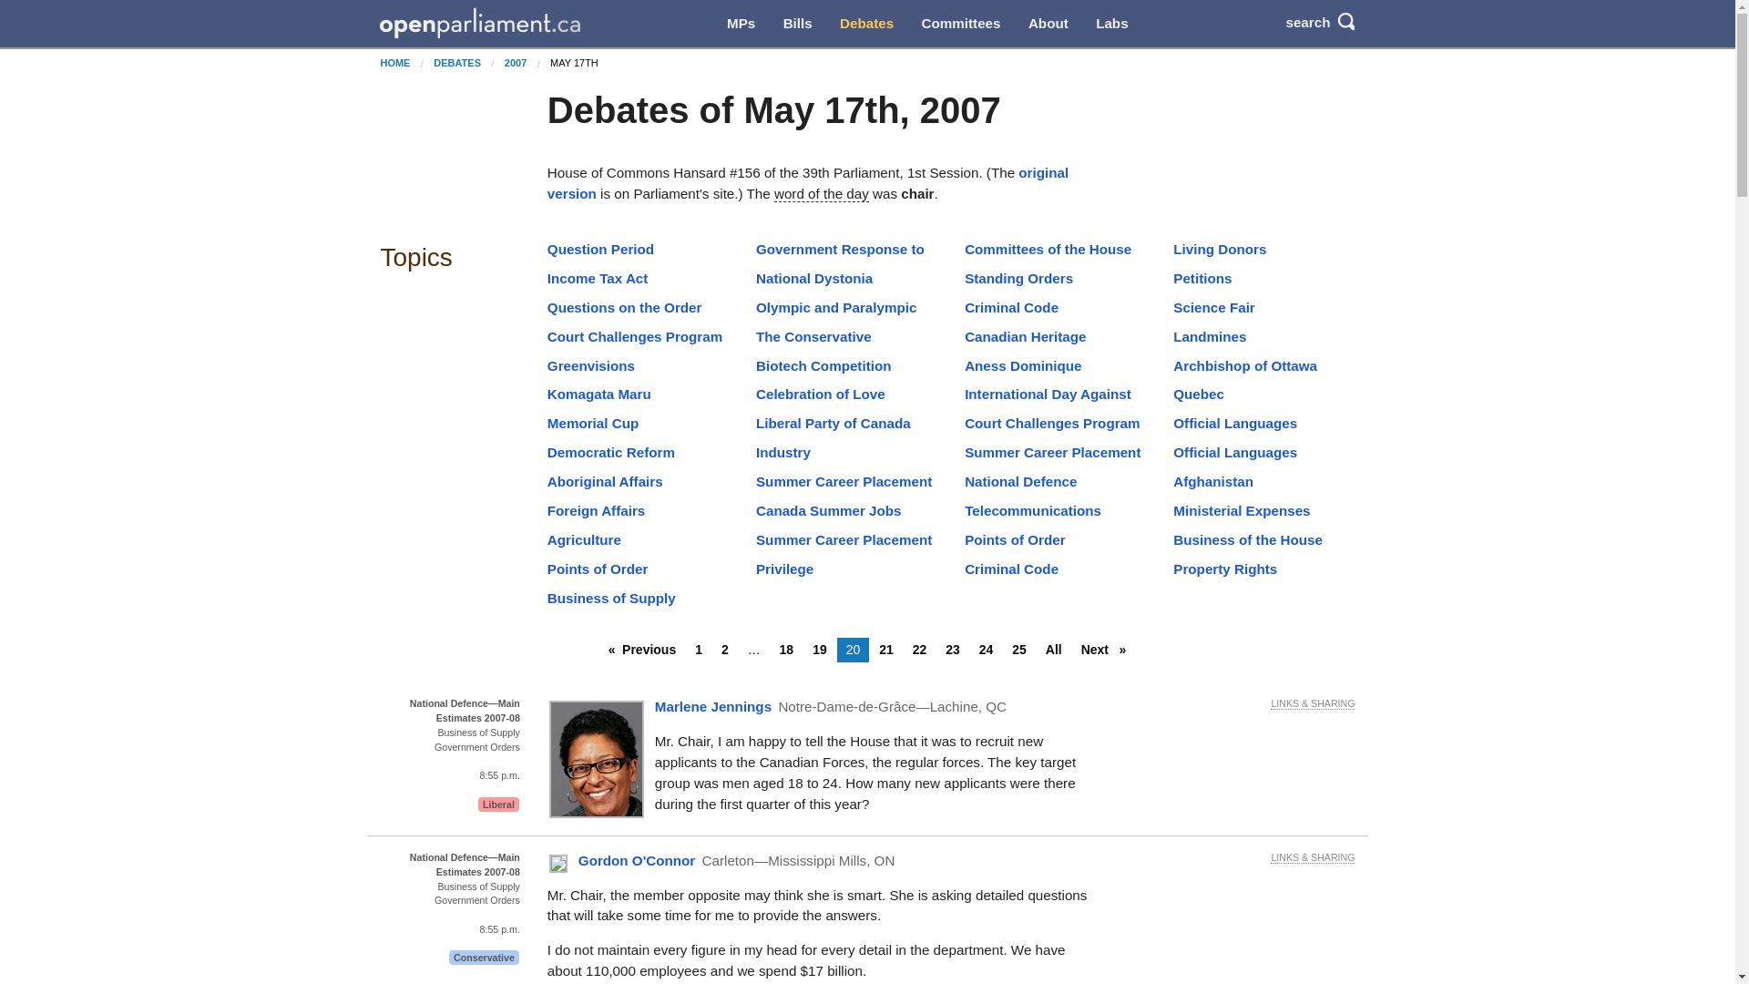 The width and height of the screenshot is (1749, 984). Describe the element at coordinates (807, 183) in the screenshot. I see `original version` at that location.